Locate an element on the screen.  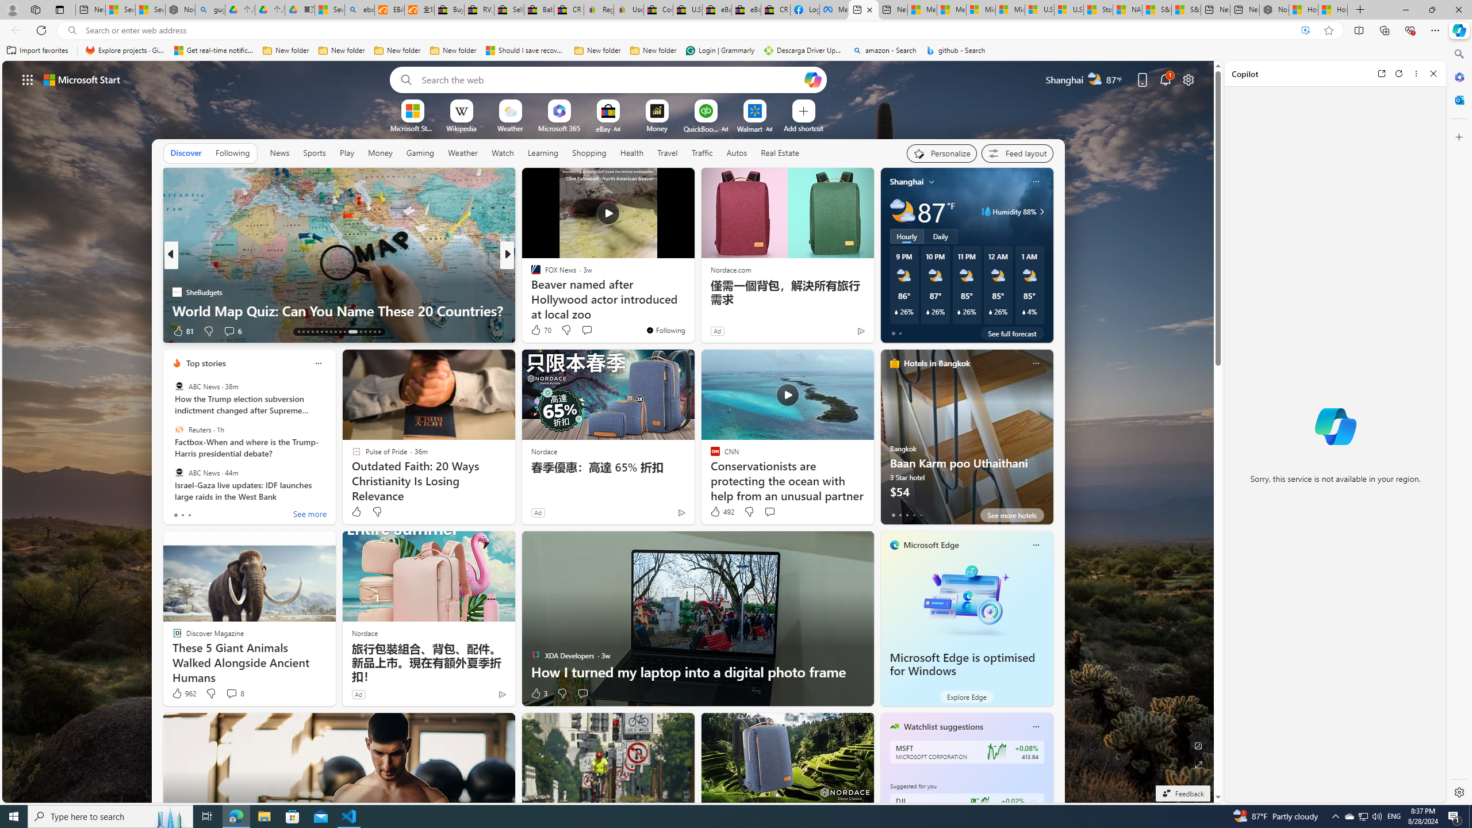
guge yunpan - Search is located at coordinates (209, 10).